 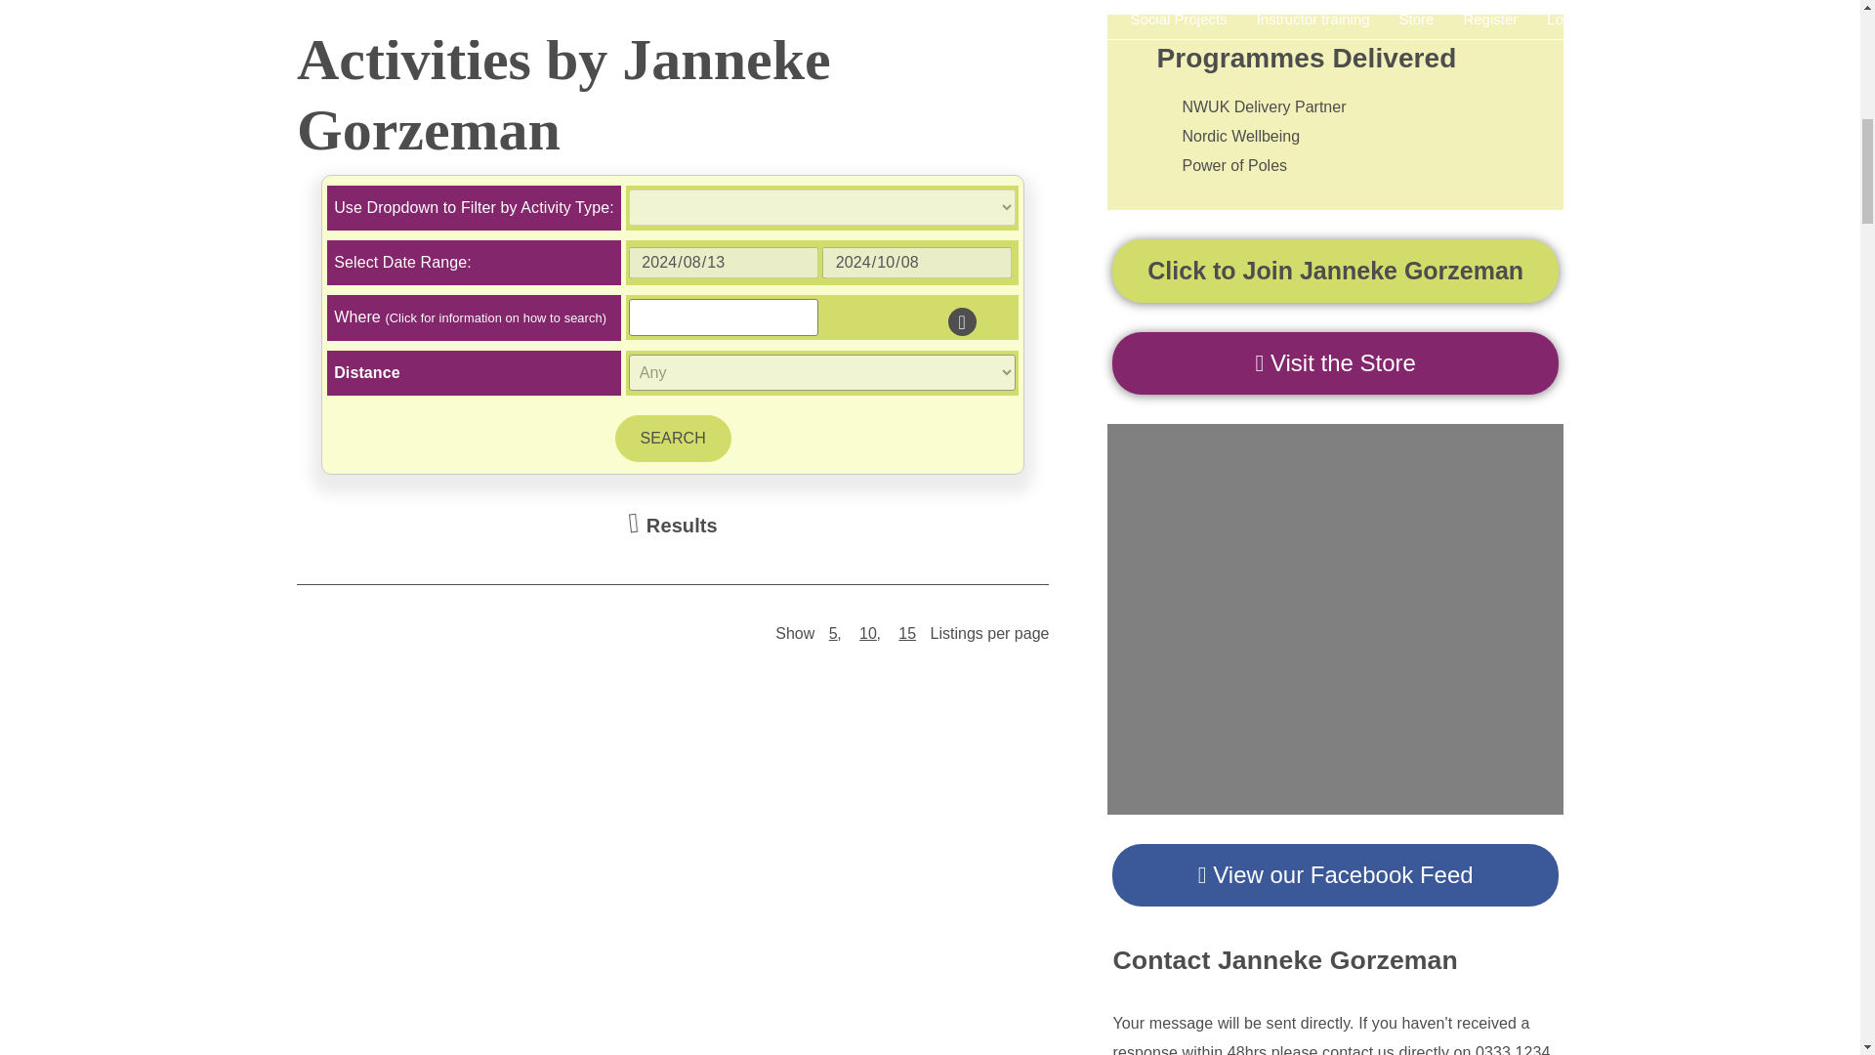 What do you see at coordinates (1334, 875) in the screenshot?
I see `View our Facebook Feed` at bounding box center [1334, 875].